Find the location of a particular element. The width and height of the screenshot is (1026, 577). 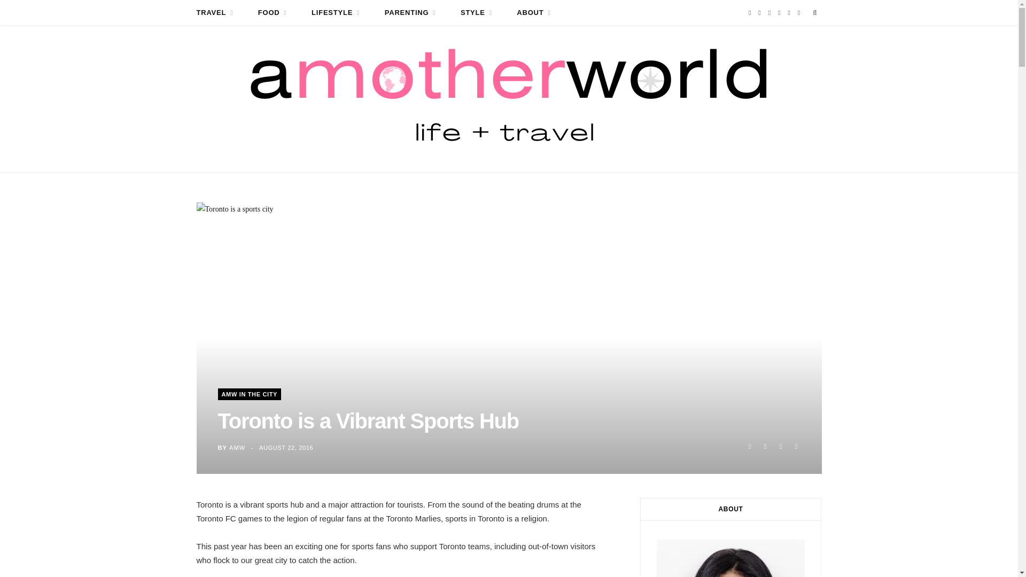

Instagram is located at coordinates (770, 13).